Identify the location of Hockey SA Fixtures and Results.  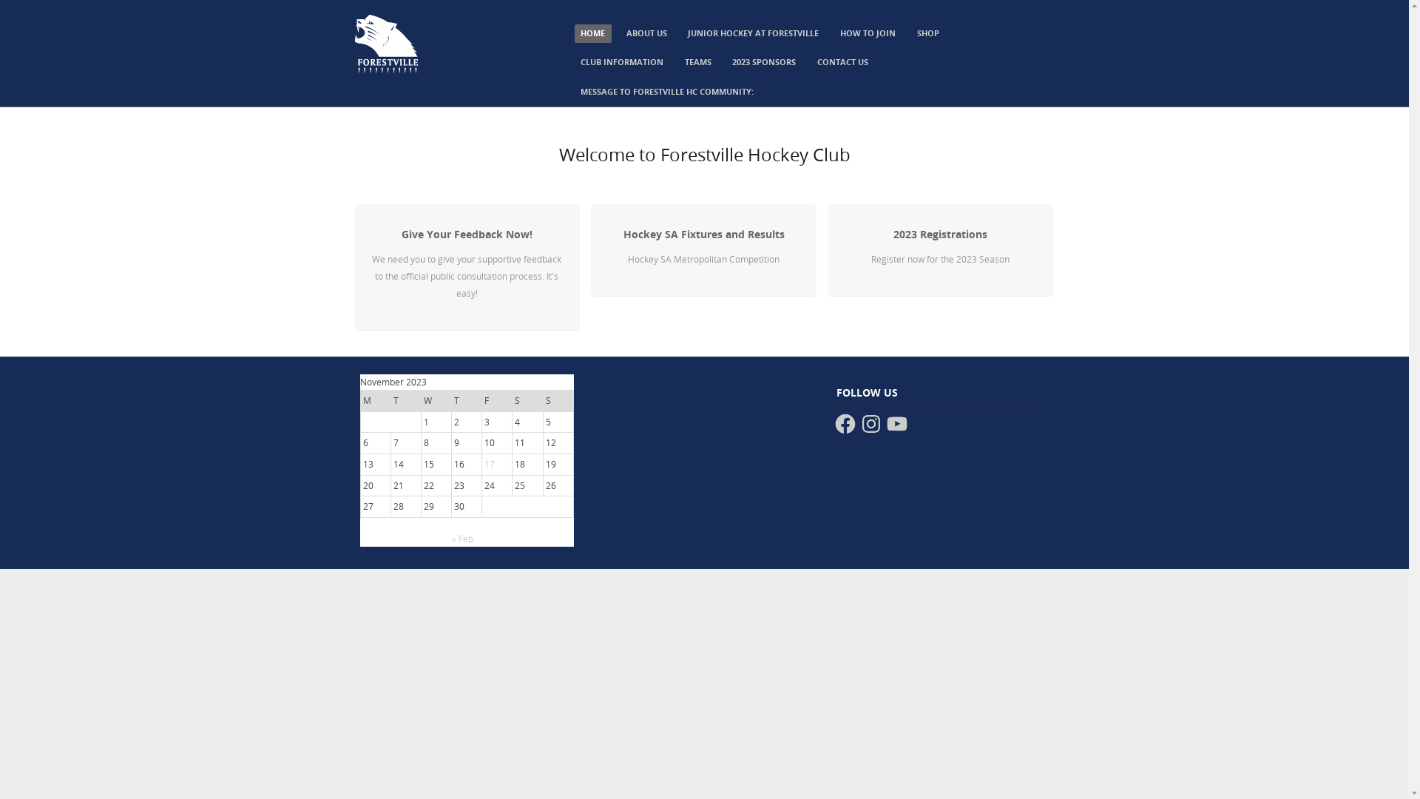
(704, 234).